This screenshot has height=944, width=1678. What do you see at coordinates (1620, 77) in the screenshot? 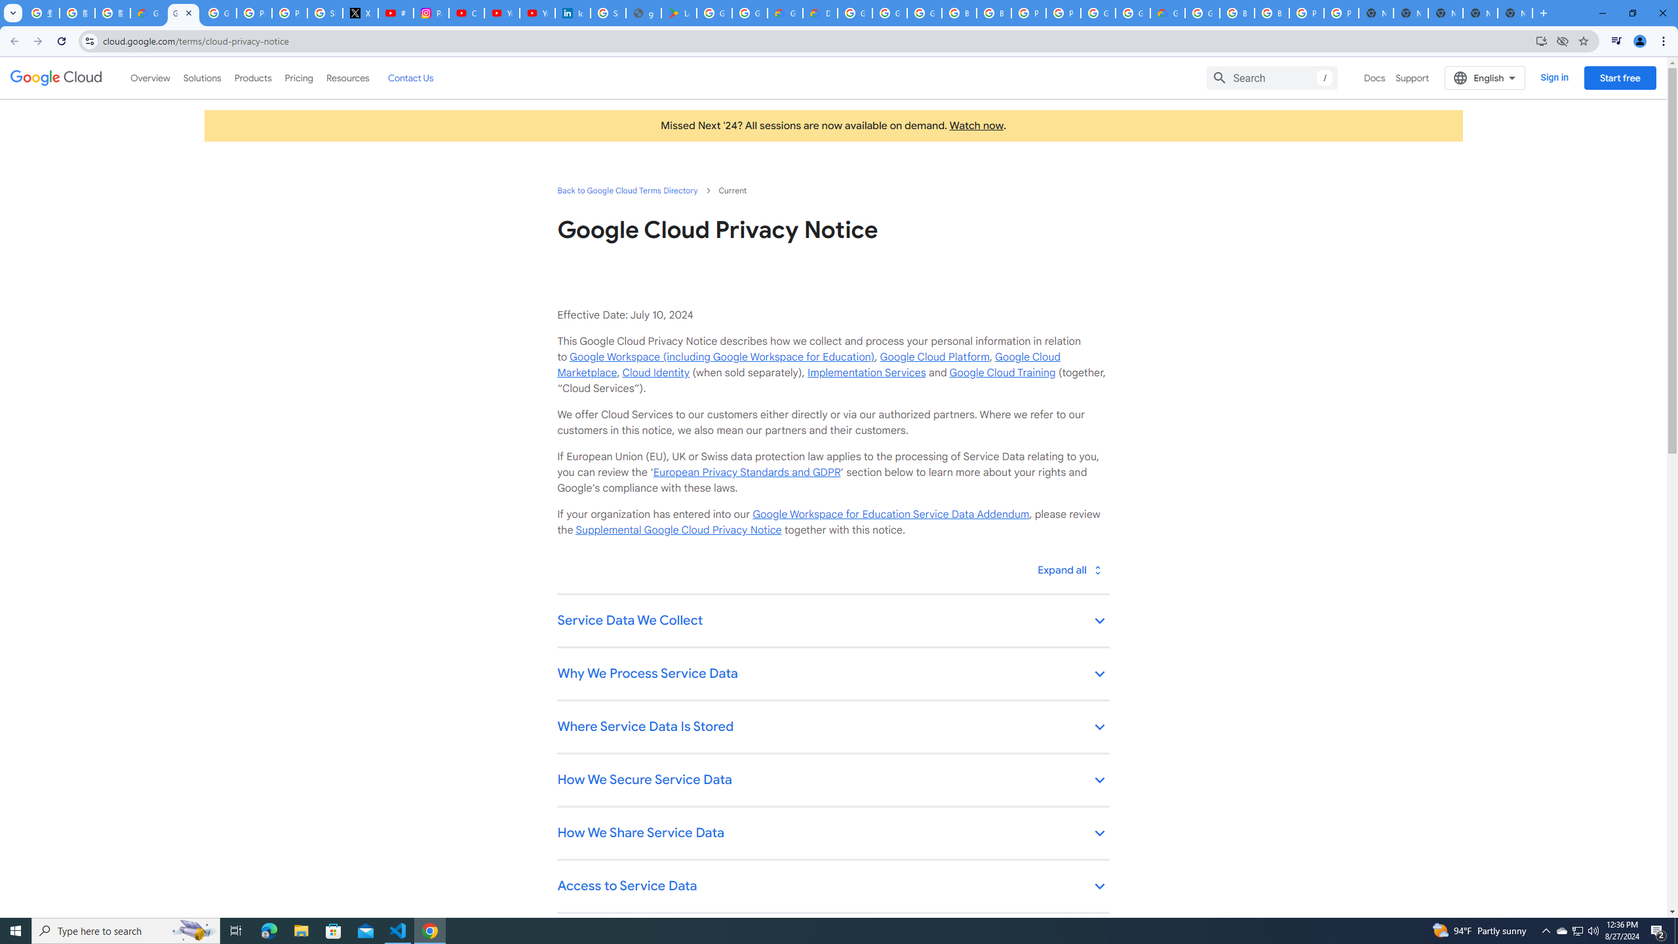
I see `Start free` at bounding box center [1620, 77].